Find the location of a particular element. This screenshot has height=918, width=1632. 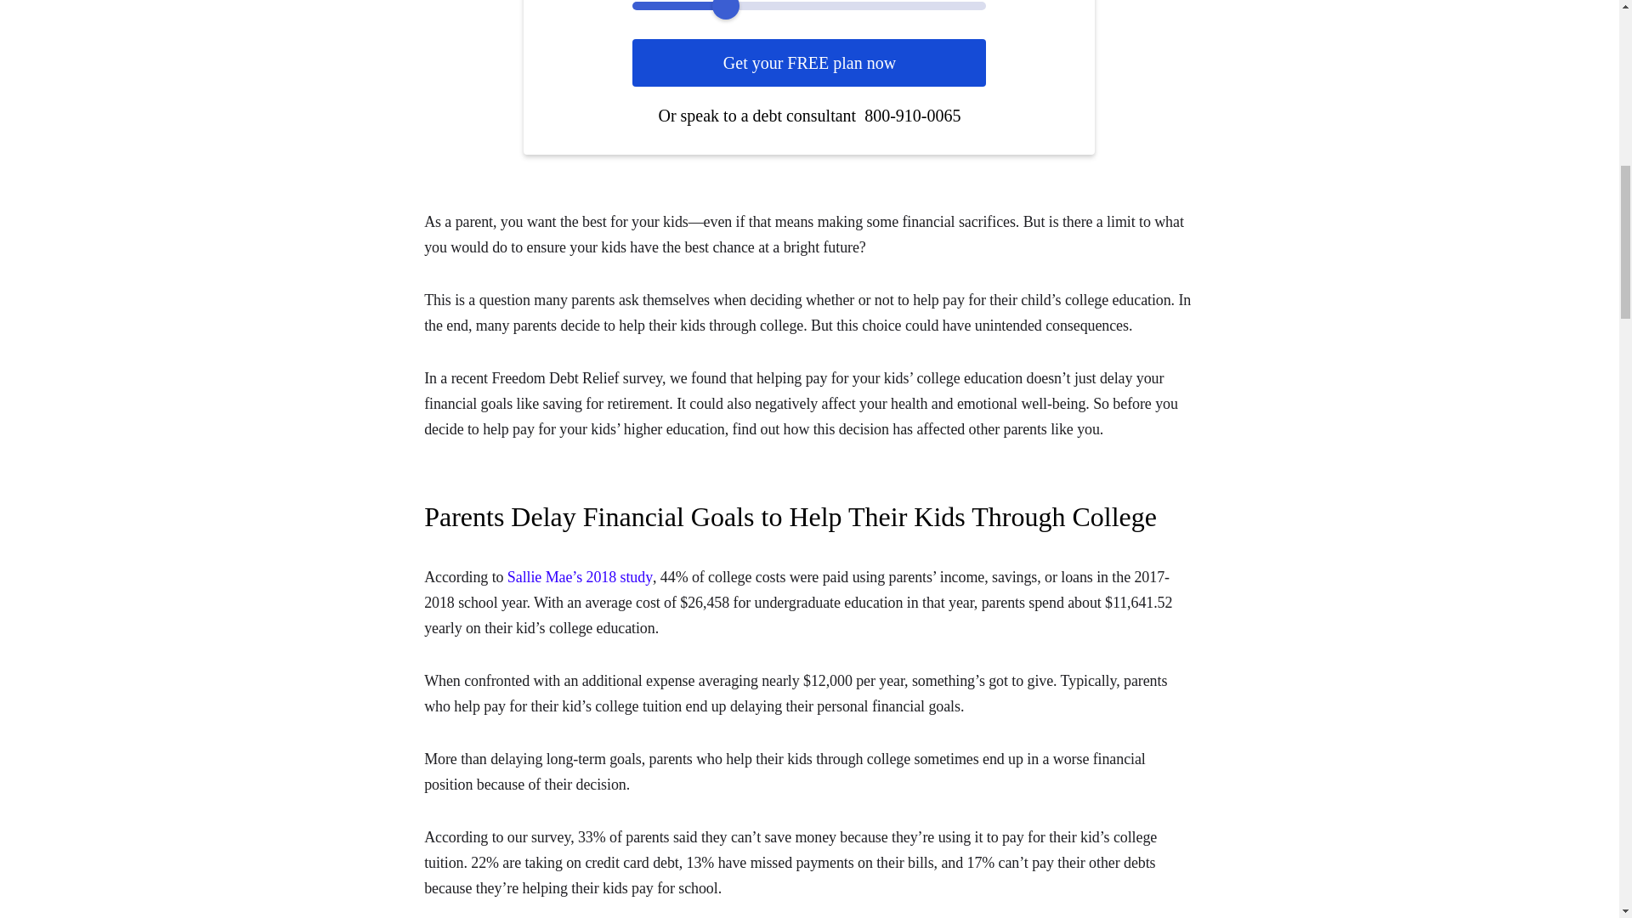

800-910-0065 is located at coordinates (913, 116).